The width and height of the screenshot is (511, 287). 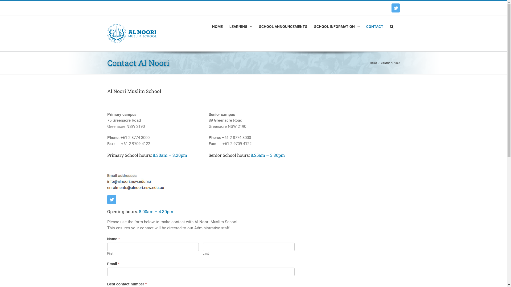 I want to click on CONTACT, so click(x=375, y=27).